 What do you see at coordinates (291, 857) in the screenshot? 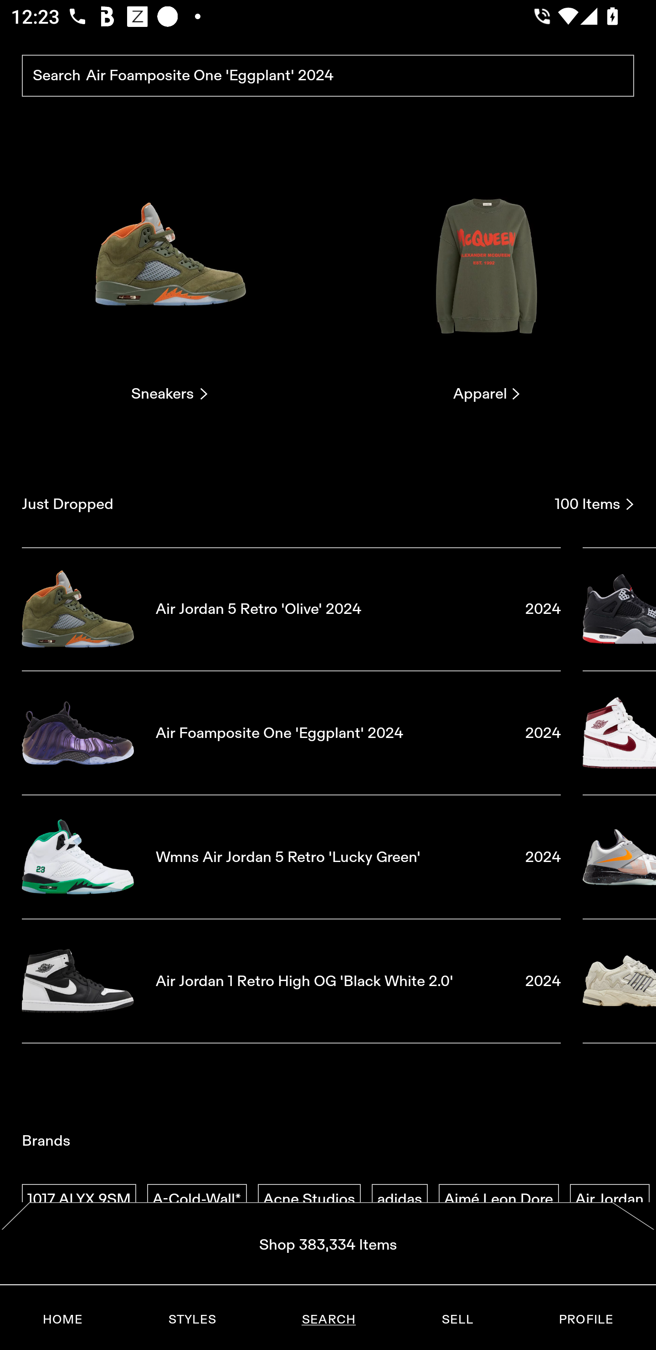
I see `Wmns Air Jordan 5 Retro 'Lucky Green' 2024` at bounding box center [291, 857].